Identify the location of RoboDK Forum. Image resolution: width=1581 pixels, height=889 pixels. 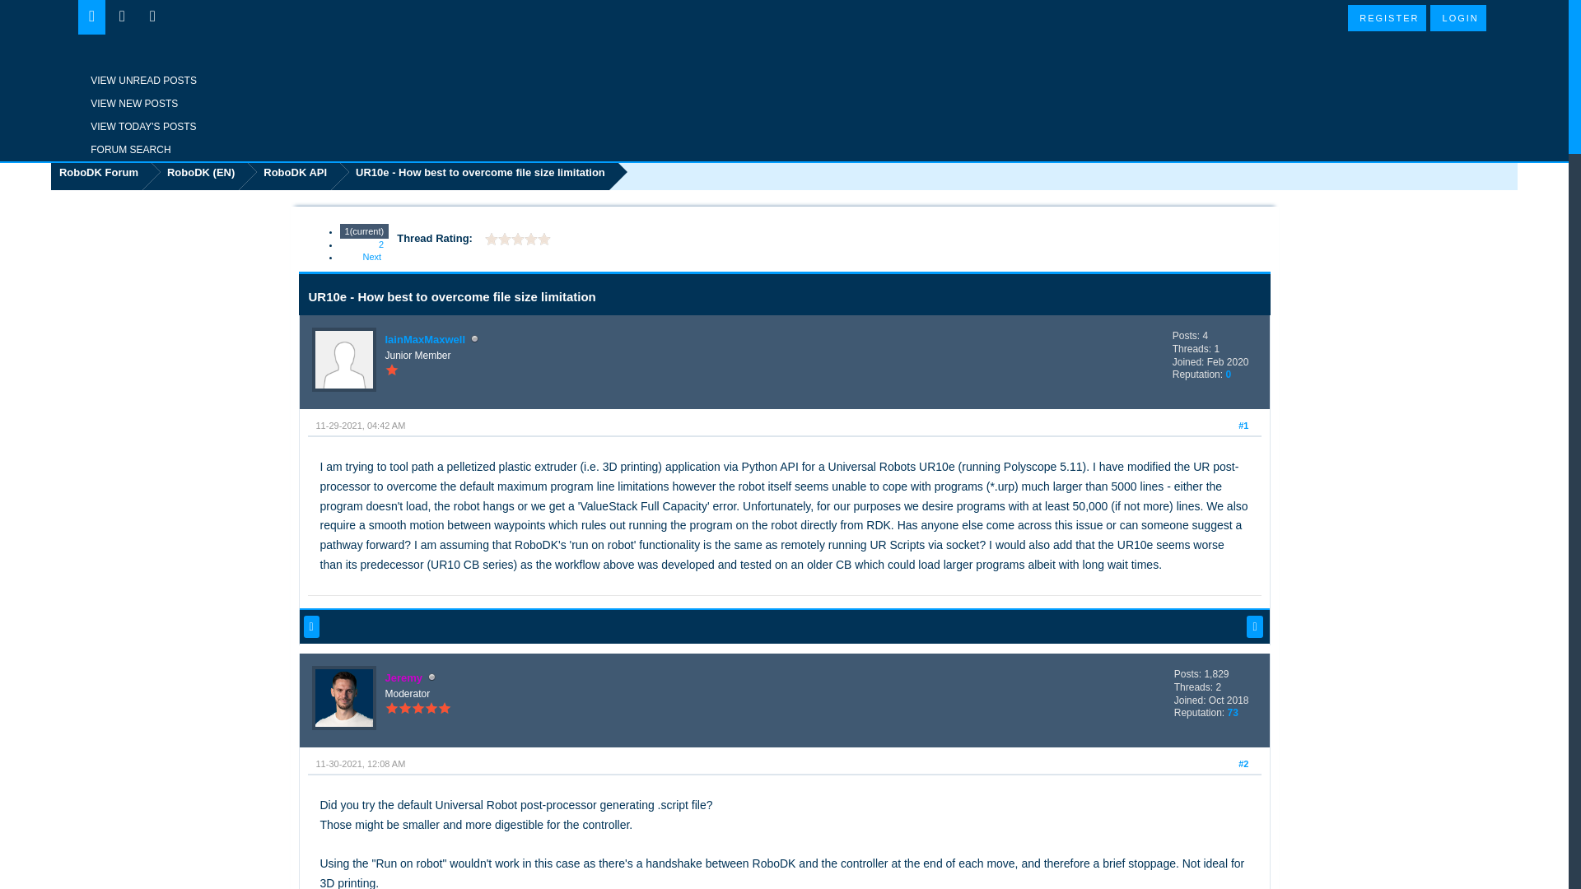
(784, 86).